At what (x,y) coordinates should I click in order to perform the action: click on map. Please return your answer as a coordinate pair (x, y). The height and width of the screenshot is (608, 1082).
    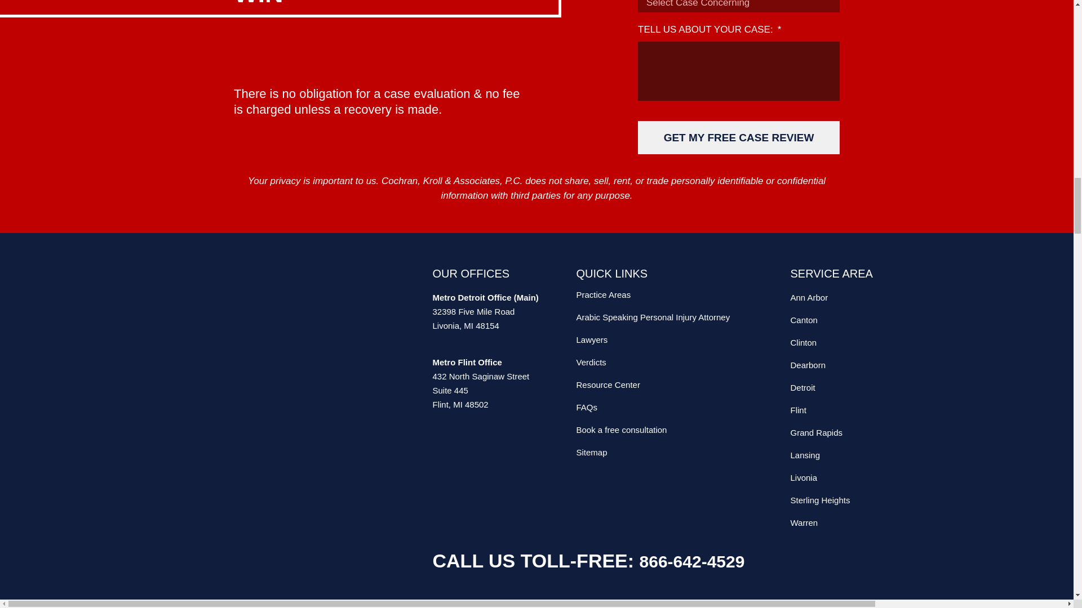
    Looking at the image, I should click on (286, 392).